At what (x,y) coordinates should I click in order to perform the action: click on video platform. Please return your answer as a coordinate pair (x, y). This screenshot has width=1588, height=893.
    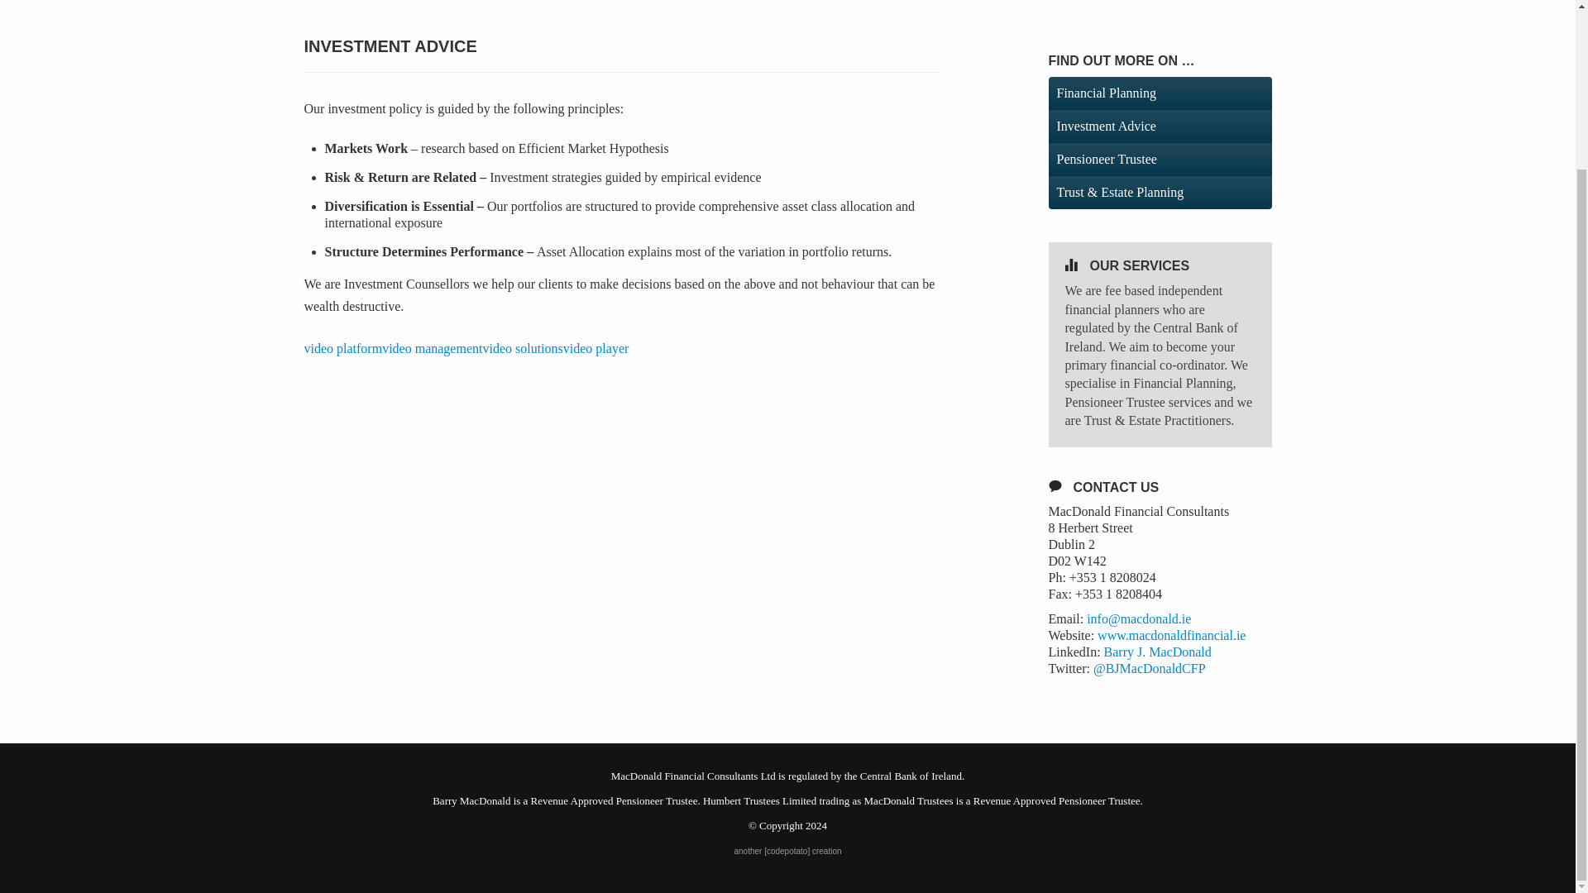
    Looking at the image, I should click on (343, 347).